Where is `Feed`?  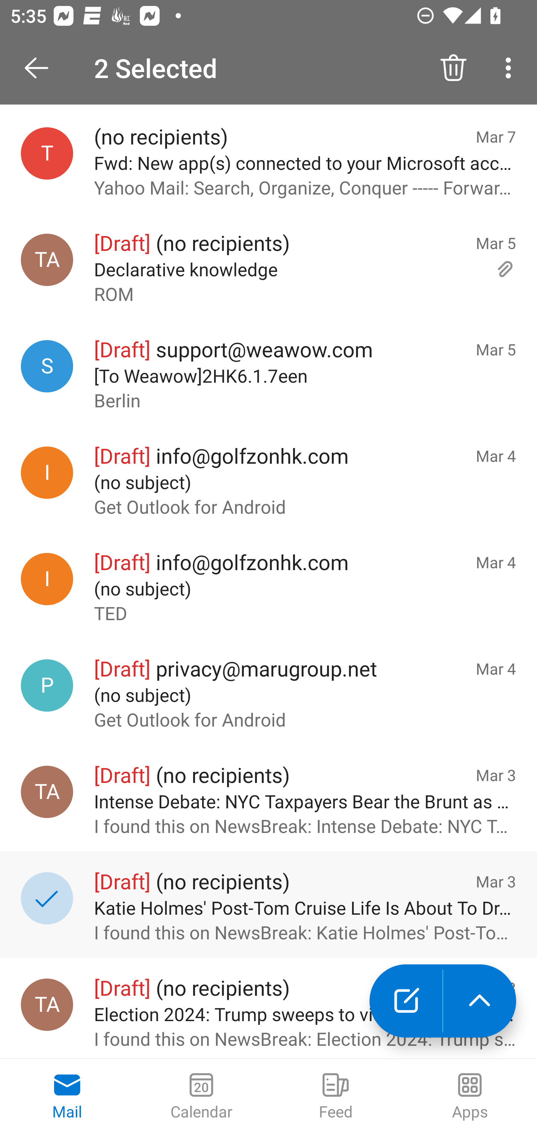
Feed is located at coordinates (336, 1097).